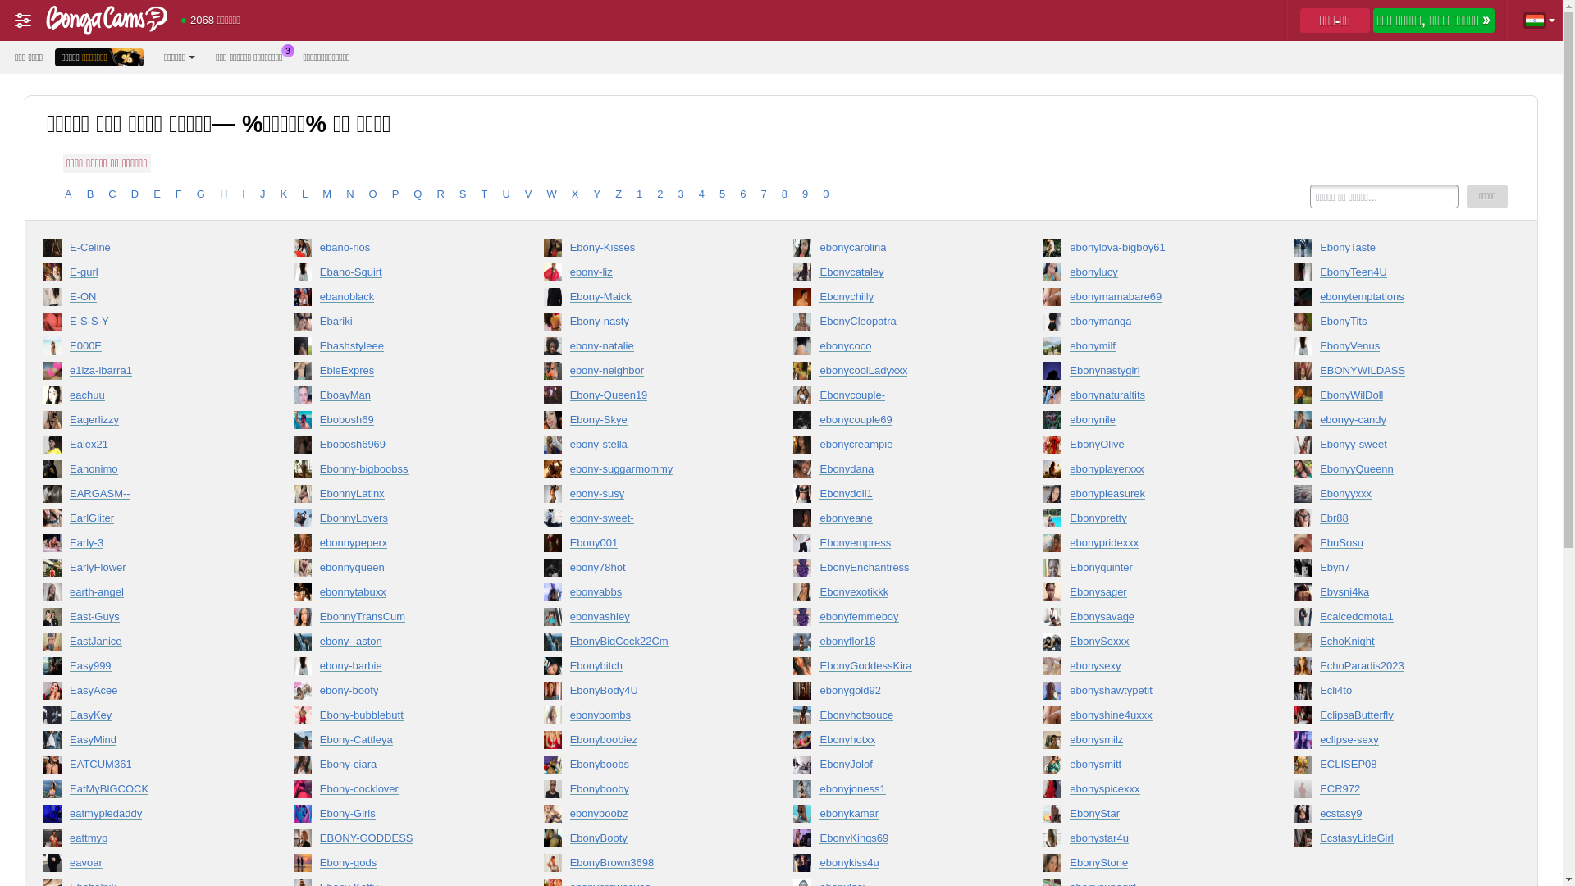  Describe the element at coordinates (145, 448) in the screenshot. I see `Ealex21` at that location.